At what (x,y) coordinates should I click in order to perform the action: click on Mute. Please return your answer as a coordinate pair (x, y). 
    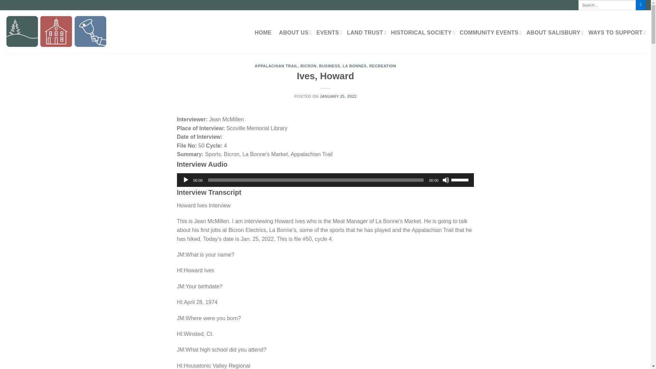
    Looking at the image, I should click on (446, 180).